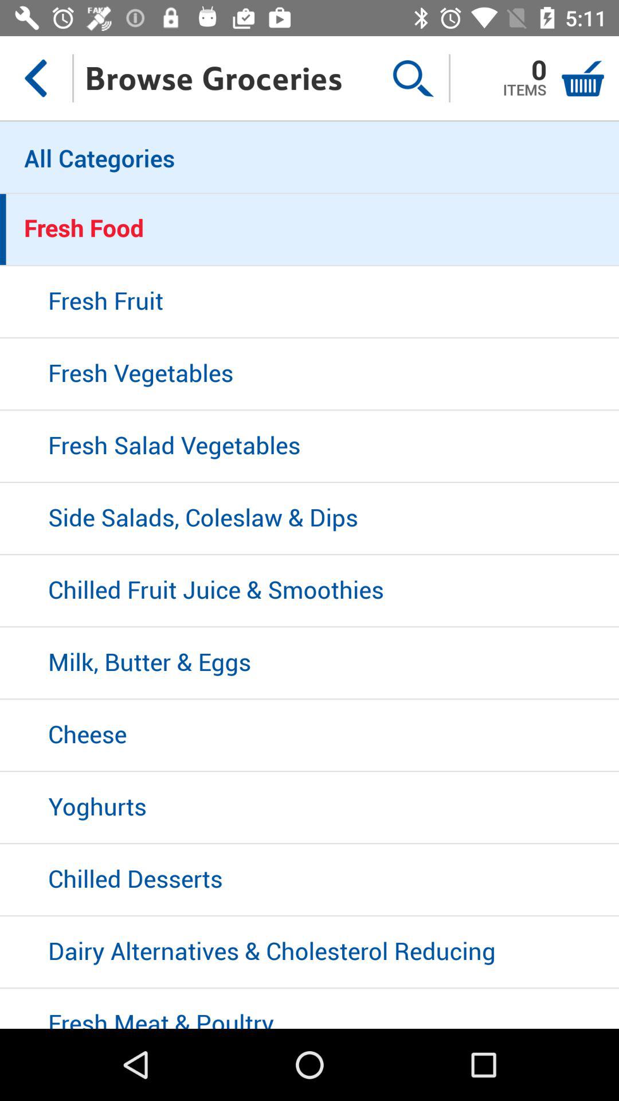  Describe the element at coordinates (309, 736) in the screenshot. I see `launch the cheese item` at that location.